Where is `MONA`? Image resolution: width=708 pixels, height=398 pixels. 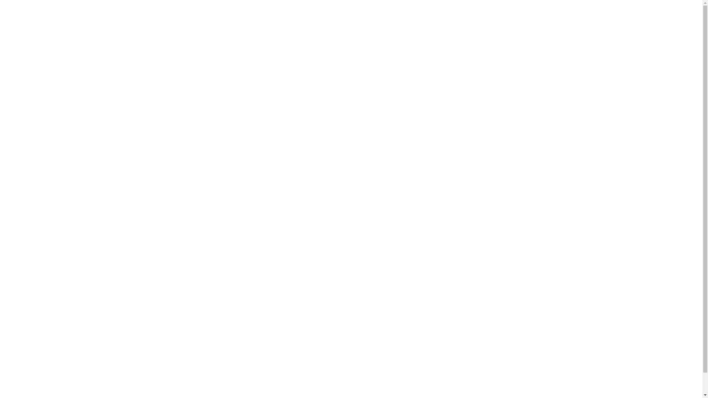
MONA is located at coordinates (351, 9).